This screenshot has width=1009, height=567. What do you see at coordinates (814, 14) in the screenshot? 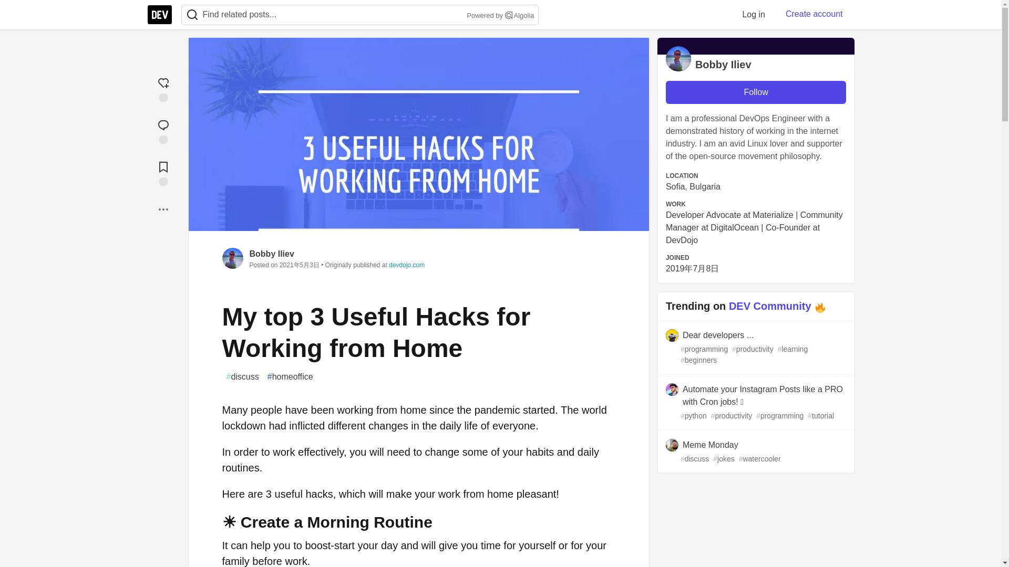
I see `Create account` at bounding box center [814, 14].